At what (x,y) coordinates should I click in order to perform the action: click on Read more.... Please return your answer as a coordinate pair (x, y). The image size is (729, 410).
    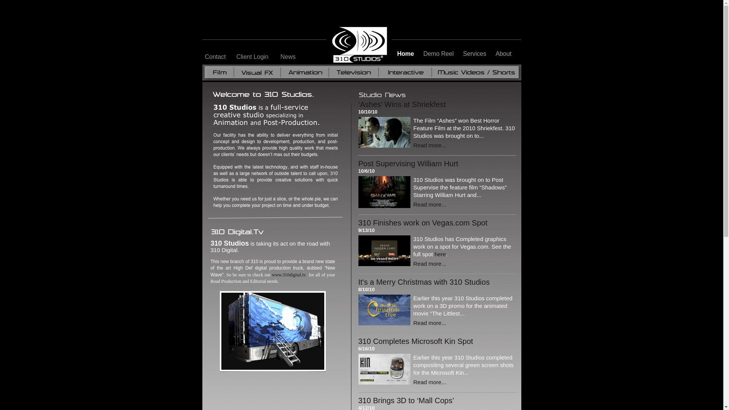
    Looking at the image, I should click on (430, 145).